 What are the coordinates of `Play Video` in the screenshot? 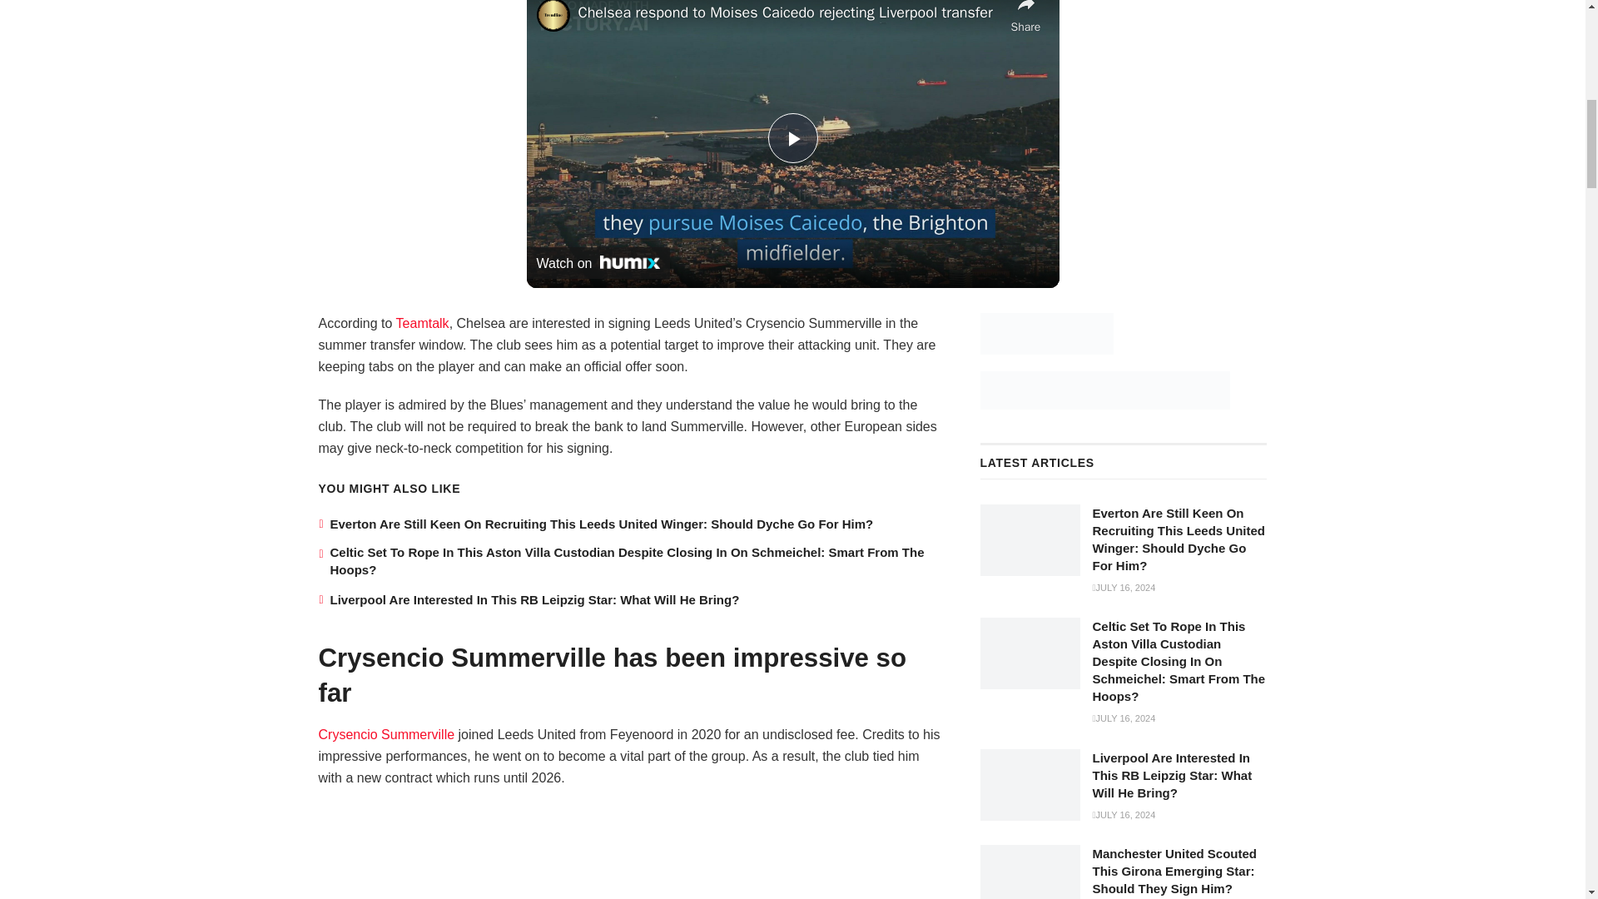 It's located at (792, 138).